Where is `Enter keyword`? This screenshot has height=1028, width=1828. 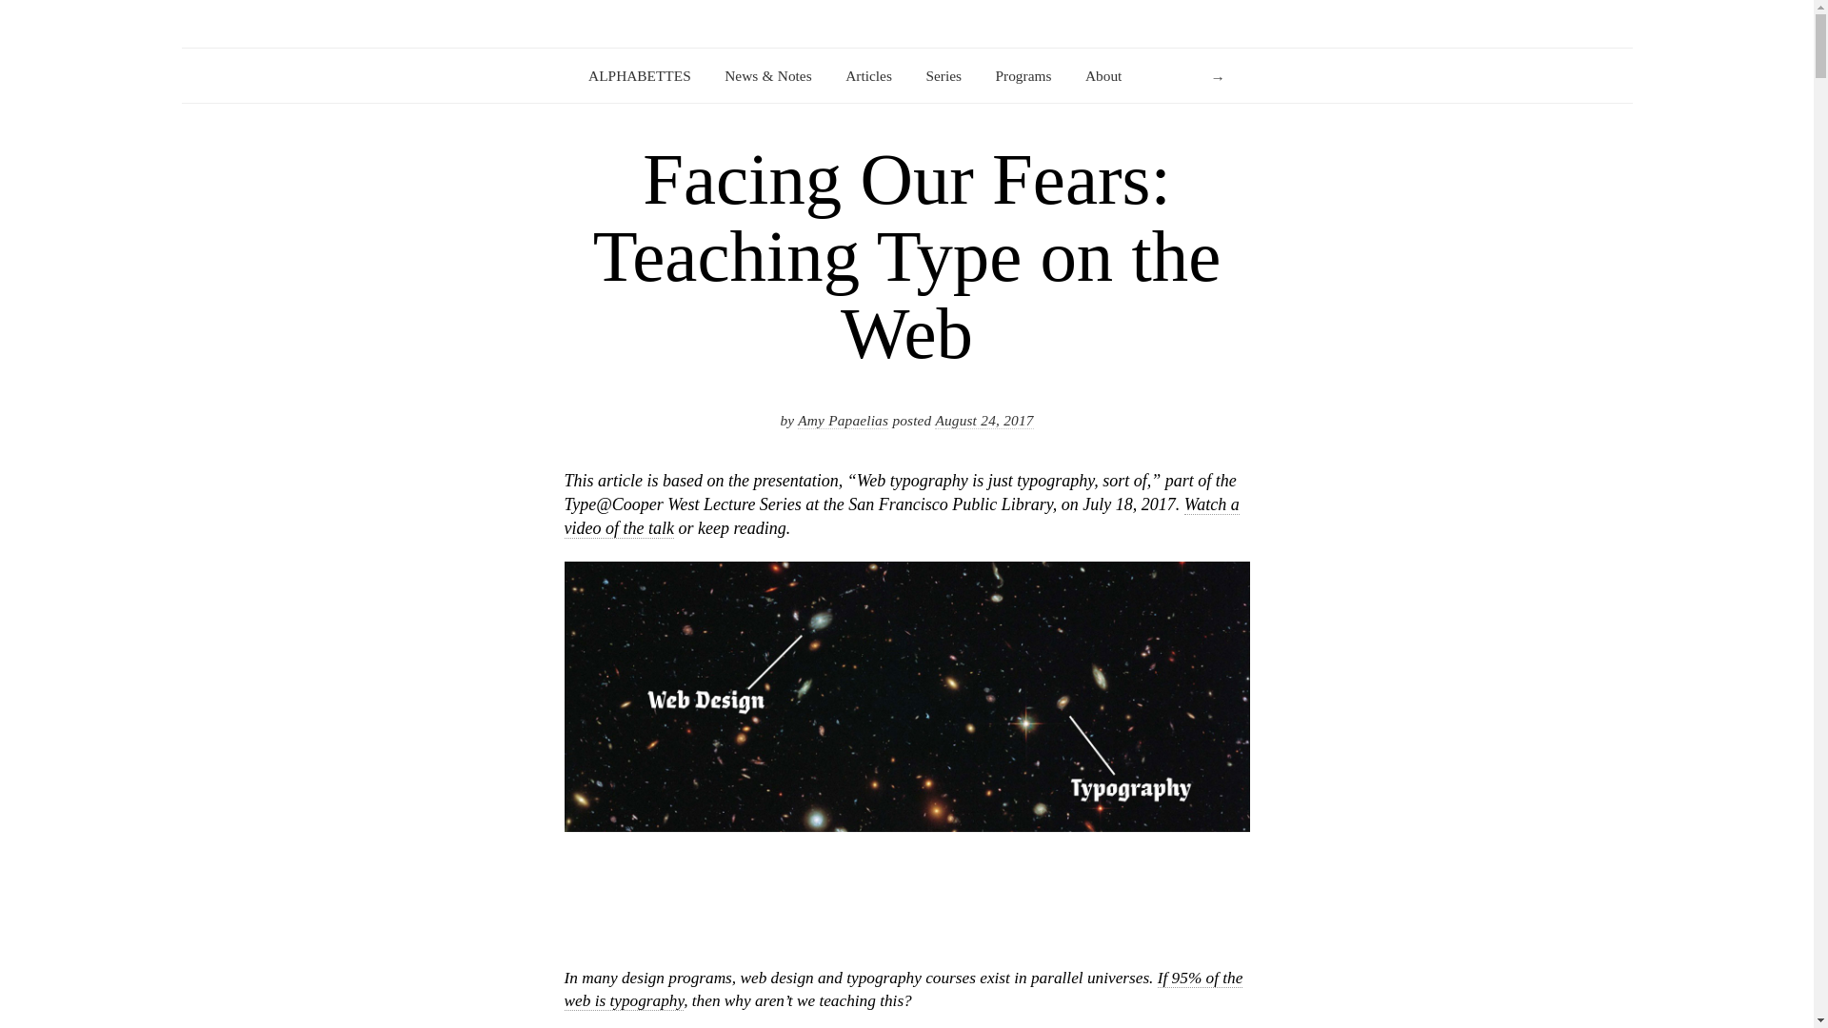
Enter keyword is located at coordinates (1190, 76).